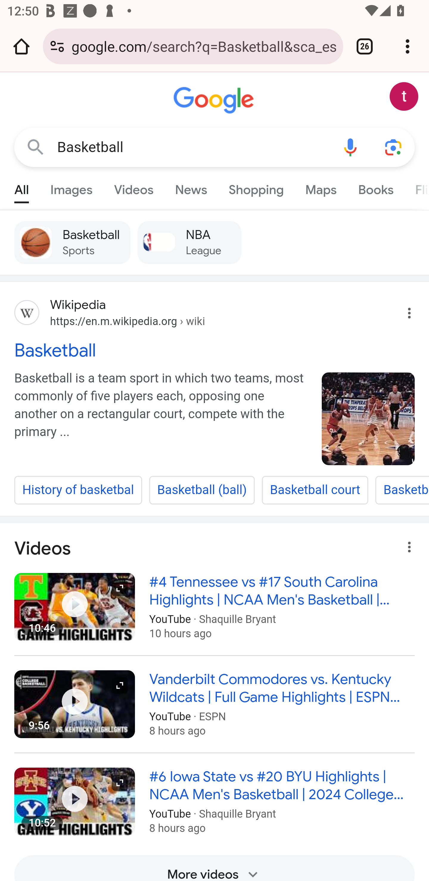  What do you see at coordinates (191, 188) in the screenshot?
I see `News` at bounding box center [191, 188].